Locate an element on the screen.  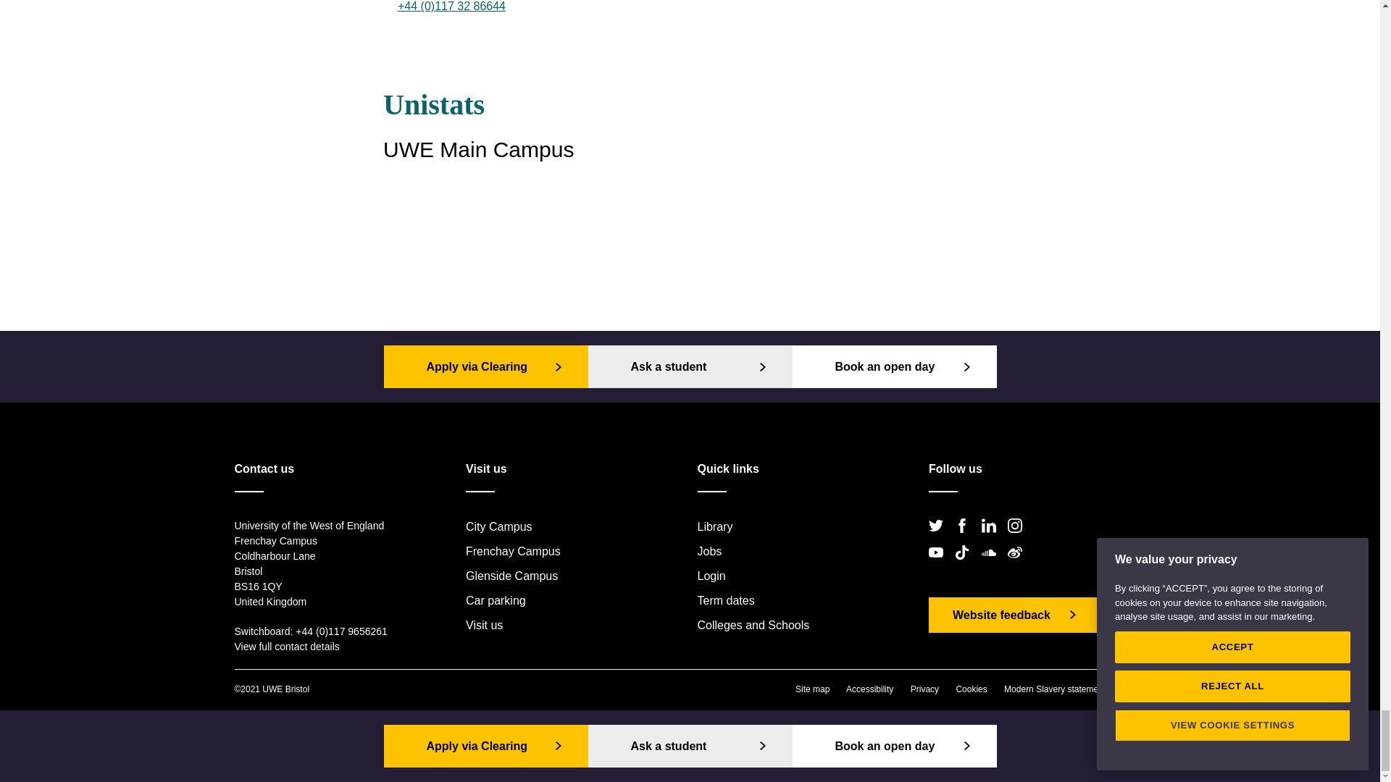
TikTok is located at coordinates (966, 565).